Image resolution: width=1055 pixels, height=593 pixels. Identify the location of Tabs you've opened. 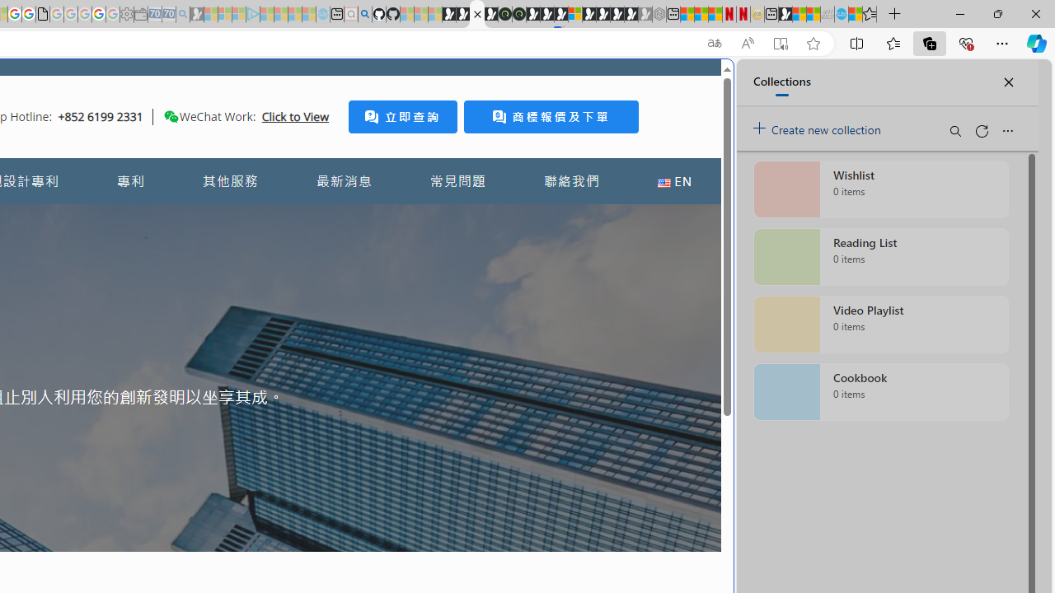
(227, 219).